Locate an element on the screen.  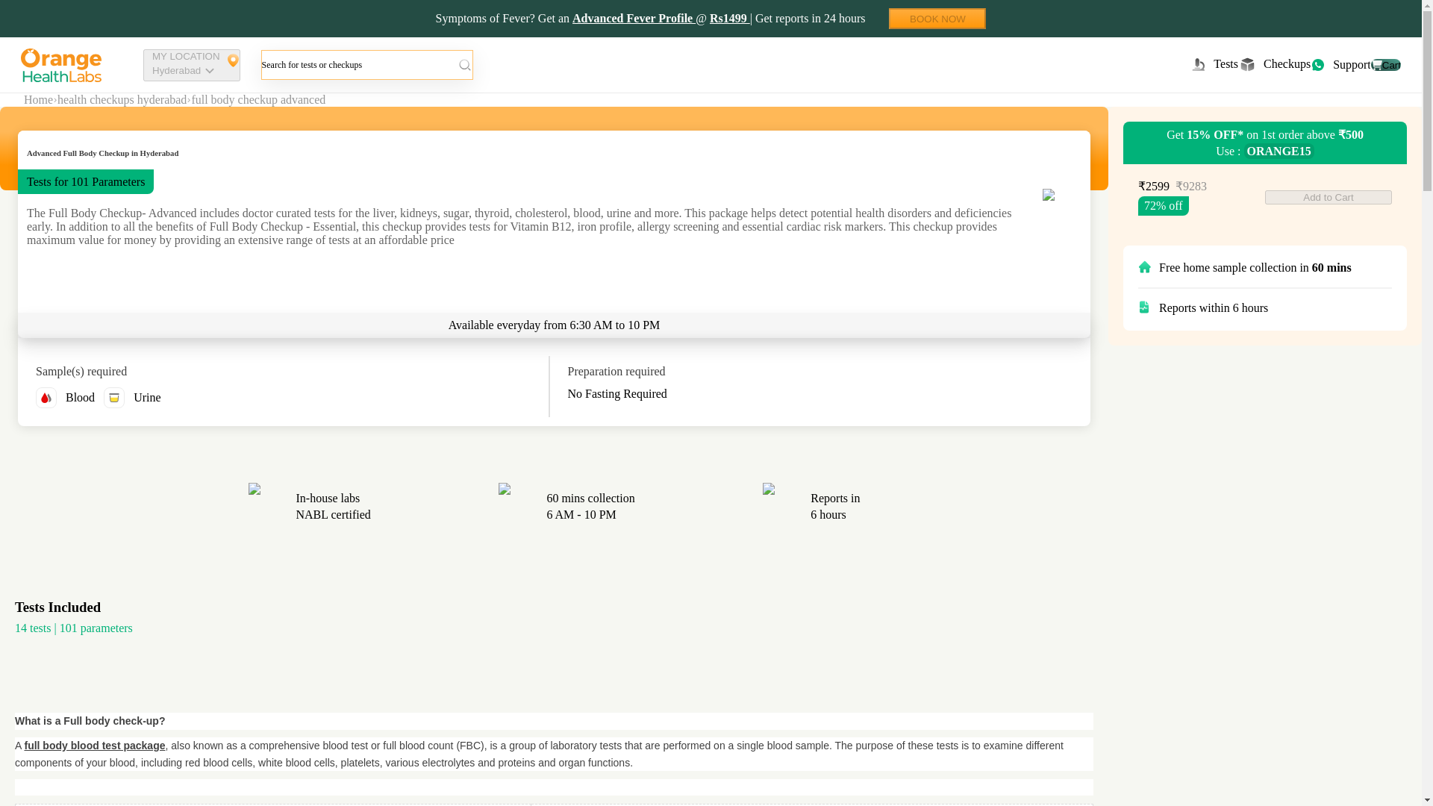
 Checkups is located at coordinates (39, 100).